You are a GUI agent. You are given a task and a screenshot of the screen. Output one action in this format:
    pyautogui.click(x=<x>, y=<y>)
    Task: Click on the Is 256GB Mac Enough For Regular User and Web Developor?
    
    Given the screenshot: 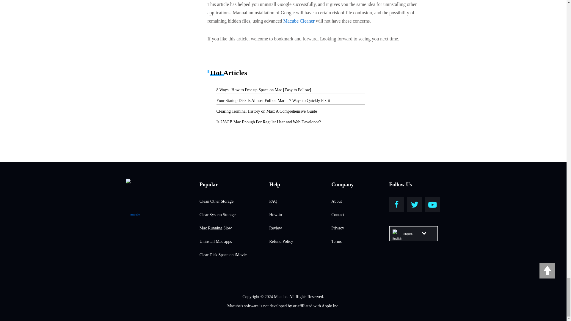 What is the action you would take?
    pyautogui.click(x=269, y=122)
    